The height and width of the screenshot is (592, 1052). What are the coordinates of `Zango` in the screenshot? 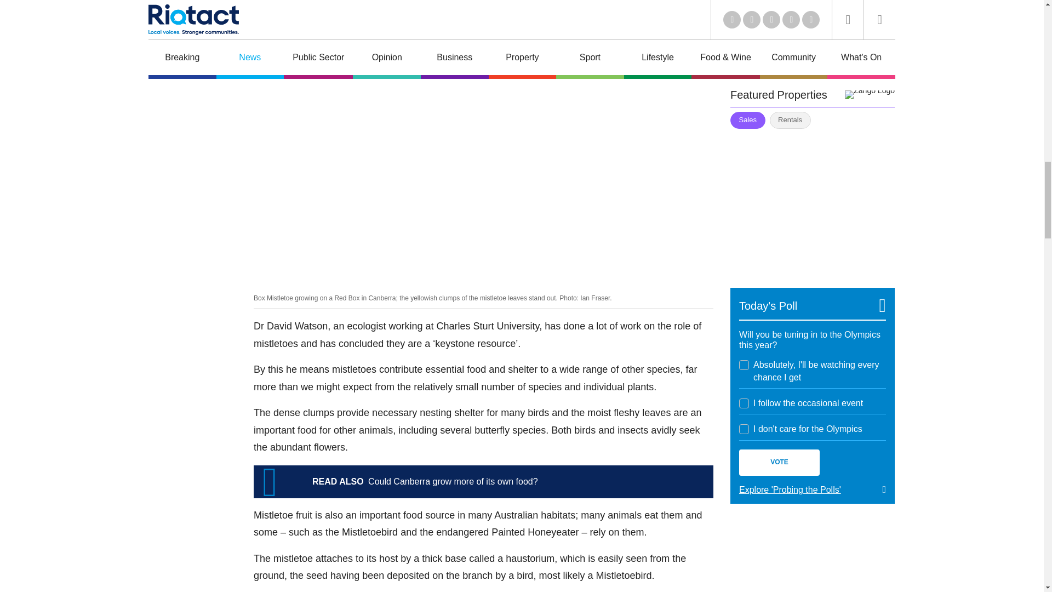 It's located at (870, 95).